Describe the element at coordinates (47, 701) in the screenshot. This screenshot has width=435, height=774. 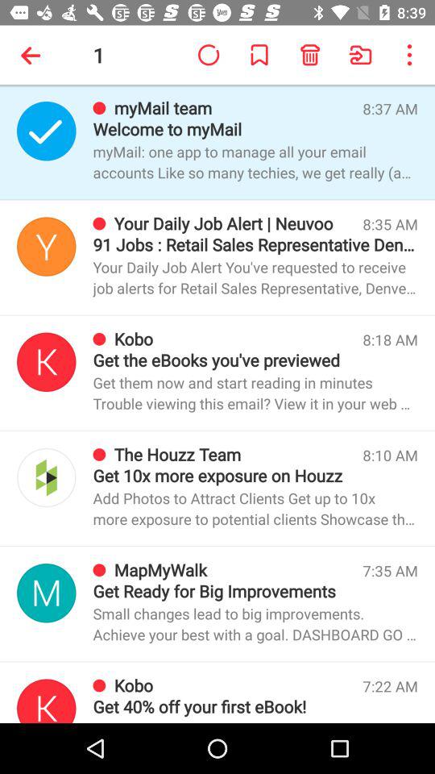
I see `select multiple` at that location.